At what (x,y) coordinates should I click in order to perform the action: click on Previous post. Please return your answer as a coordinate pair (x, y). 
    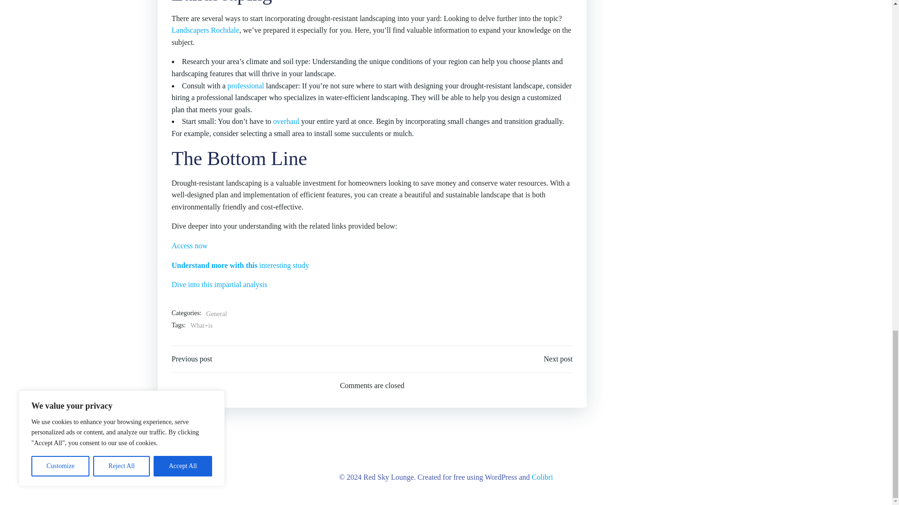
    Looking at the image, I should click on (192, 359).